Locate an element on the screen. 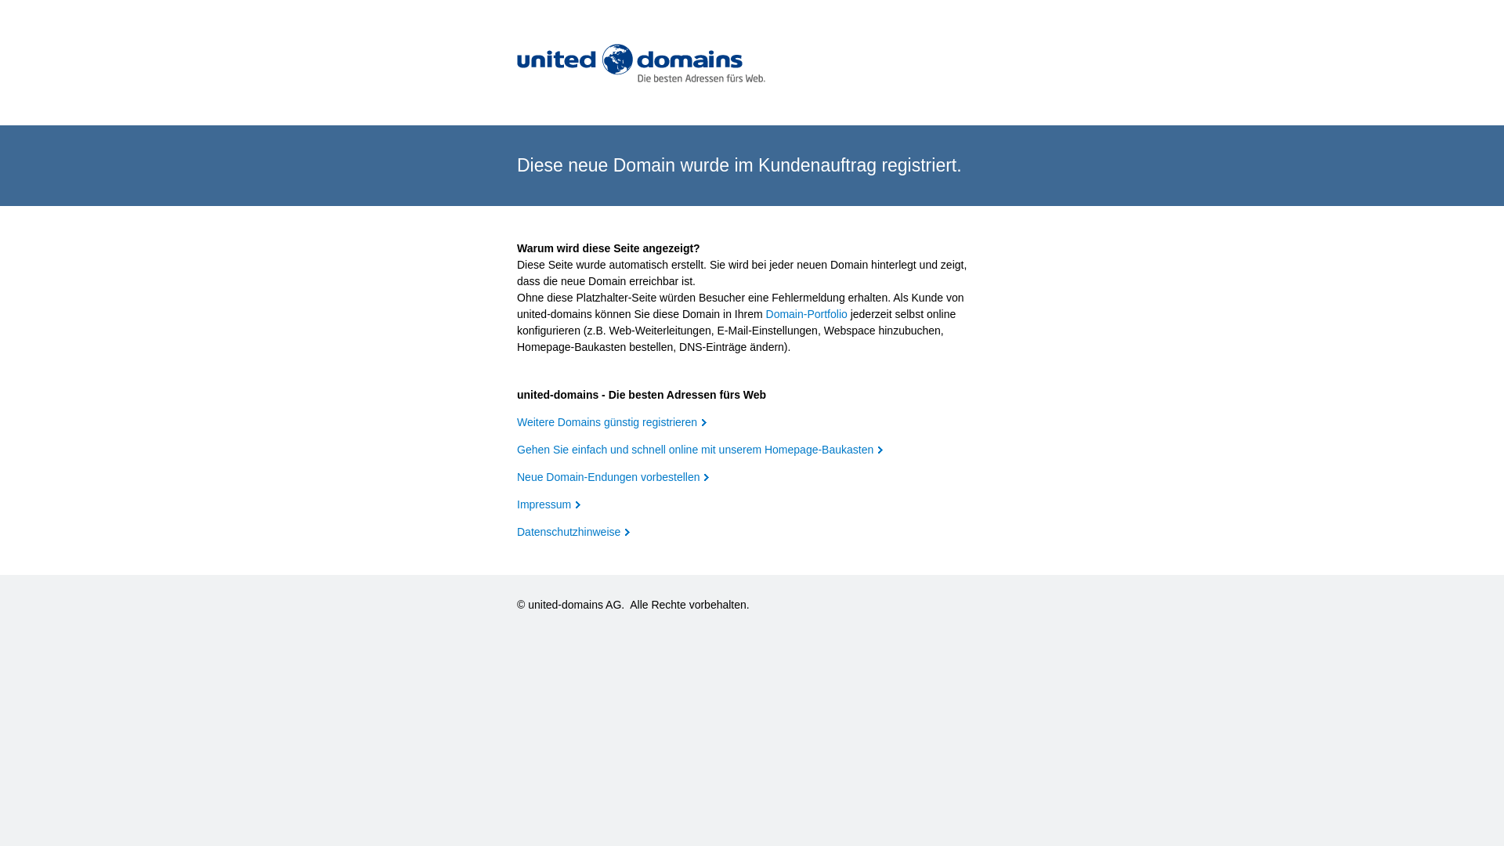 This screenshot has height=846, width=1504. Datenschutzhinweise is located at coordinates (573, 532).